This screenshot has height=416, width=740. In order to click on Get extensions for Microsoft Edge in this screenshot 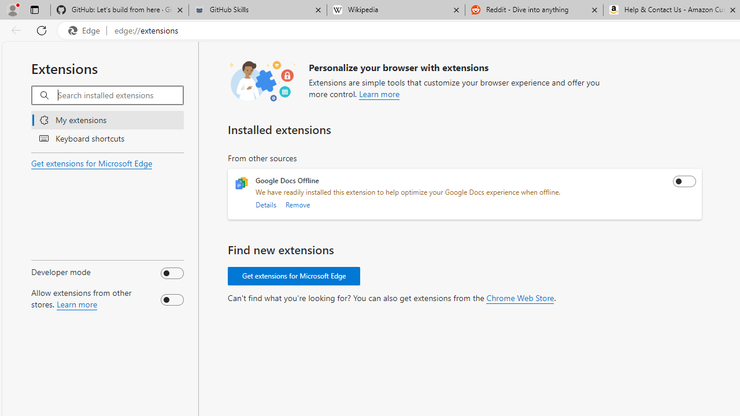, I will do `click(91, 163)`.